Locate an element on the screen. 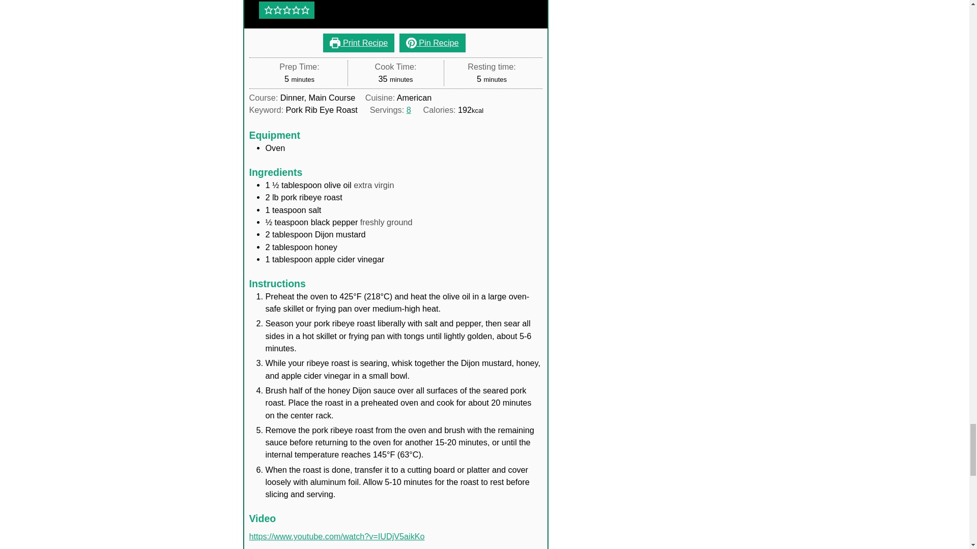  Pin Recipe is located at coordinates (433, 42).